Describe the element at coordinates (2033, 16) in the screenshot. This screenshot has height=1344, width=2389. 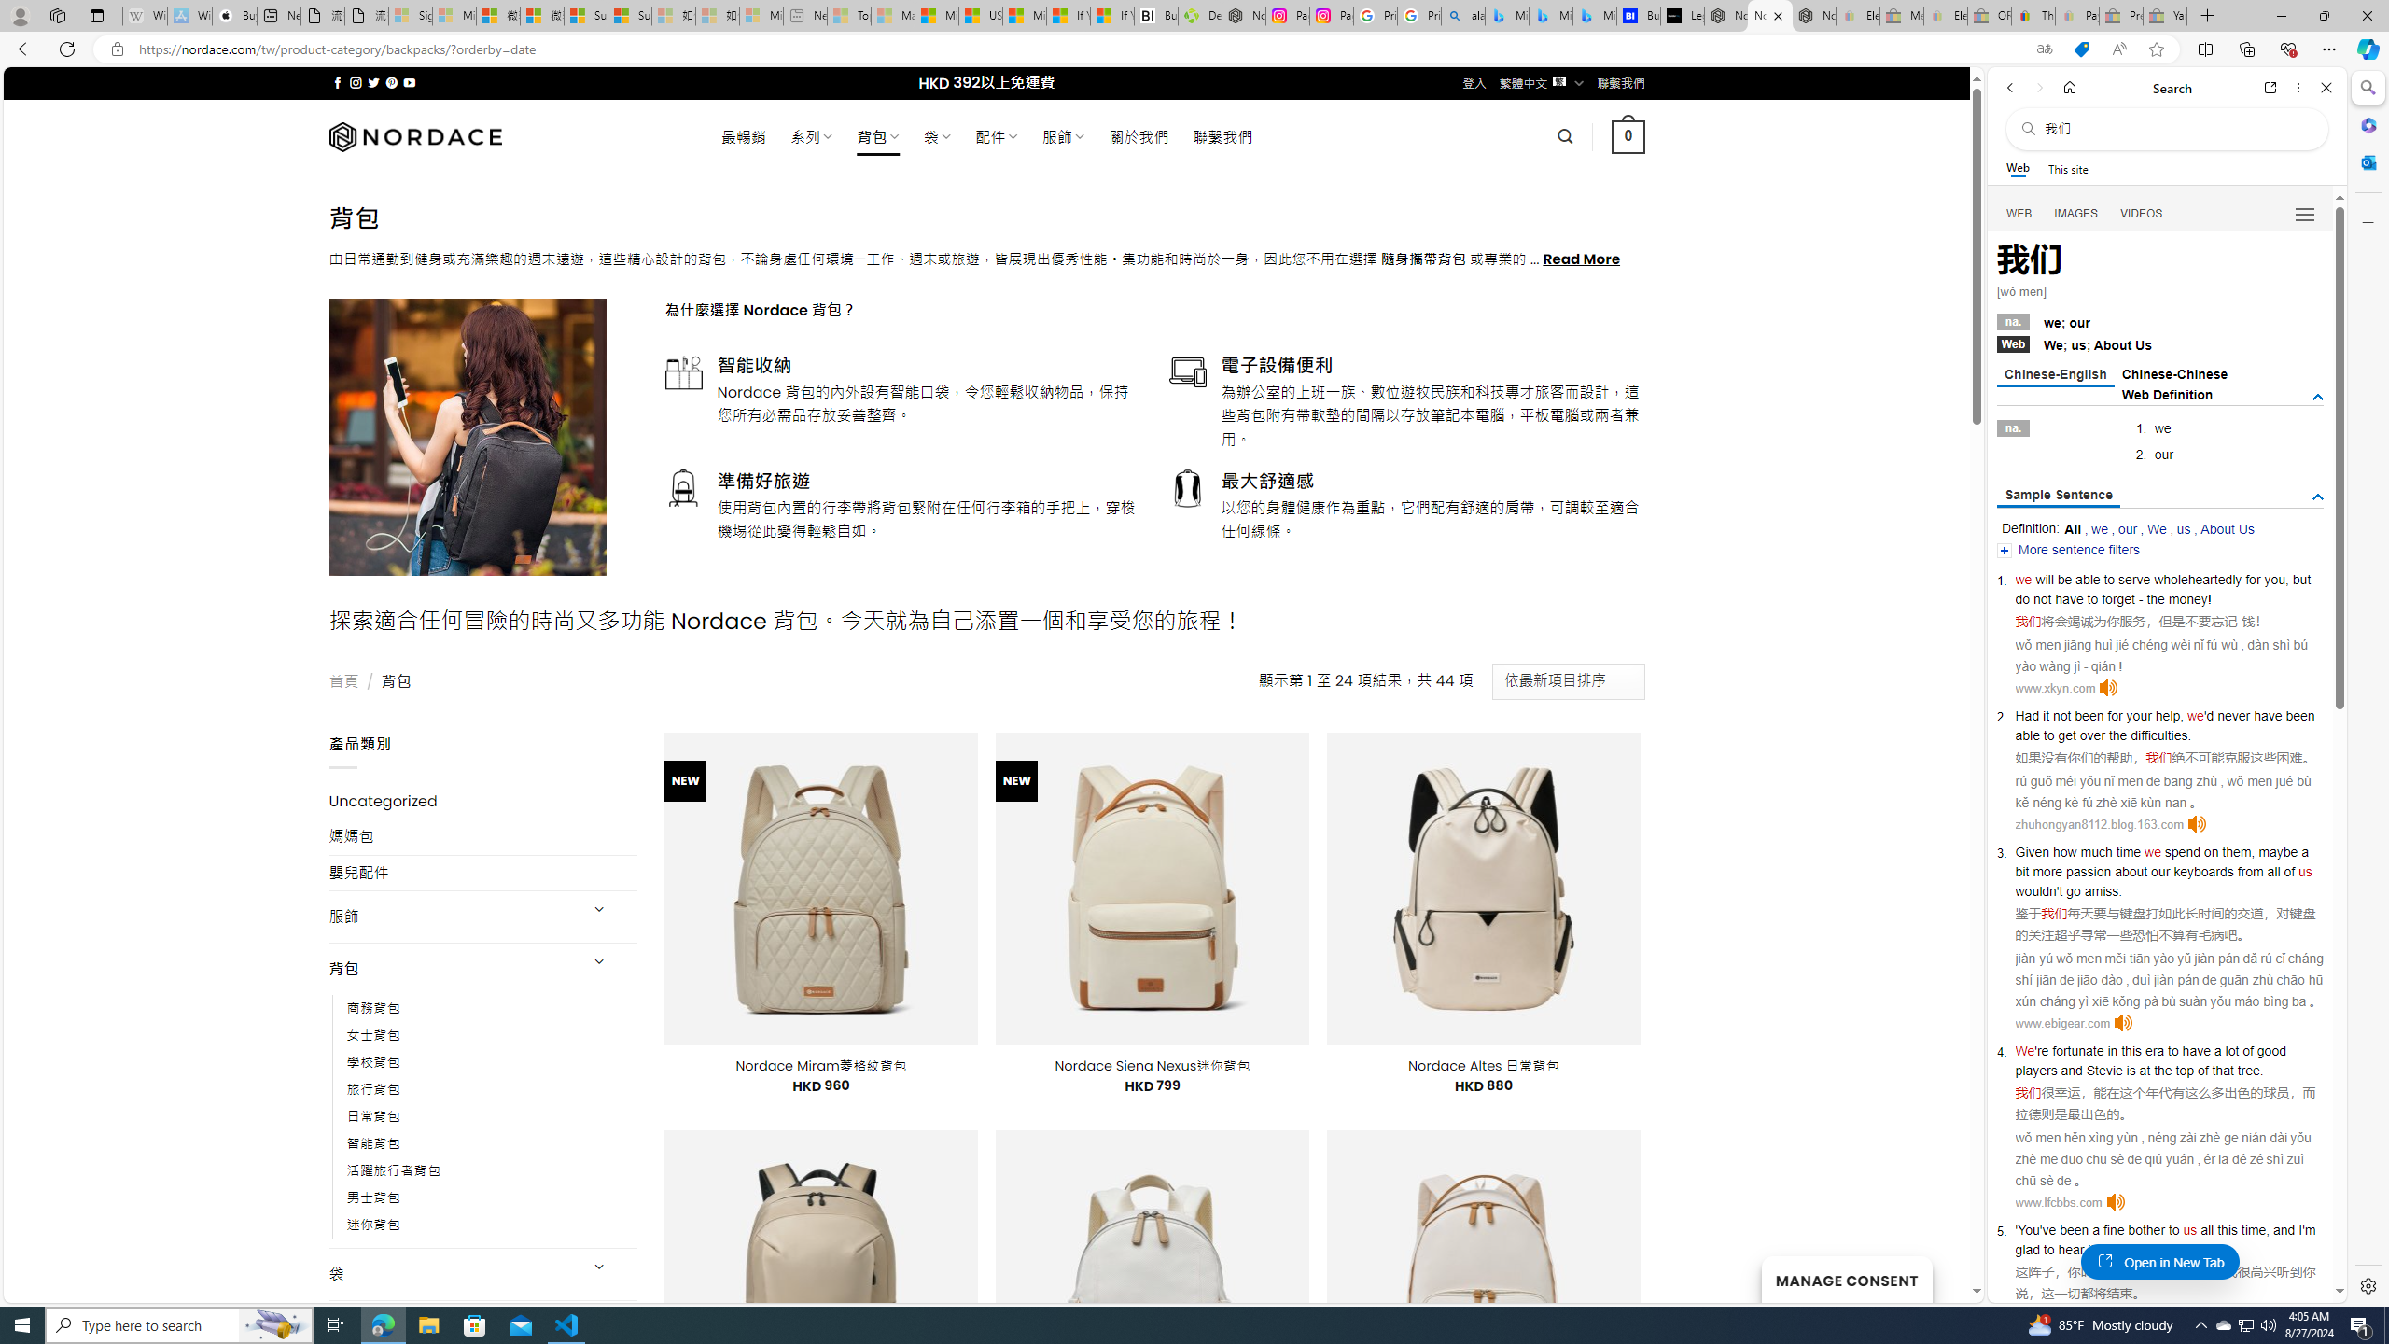
I see `Threats and offensive language policy | eBay` at that location.